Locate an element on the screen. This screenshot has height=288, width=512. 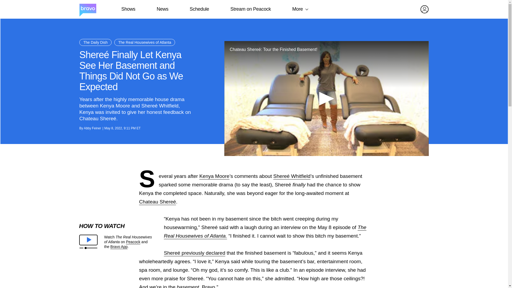
The Real Housewives of Atlanta is located at coordinates (265, 231).